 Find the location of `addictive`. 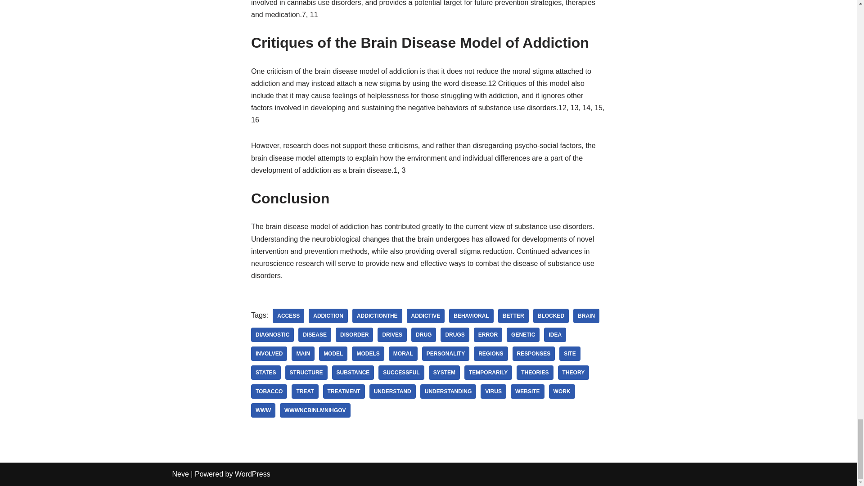

addictive is located at coordinates (426, 316).